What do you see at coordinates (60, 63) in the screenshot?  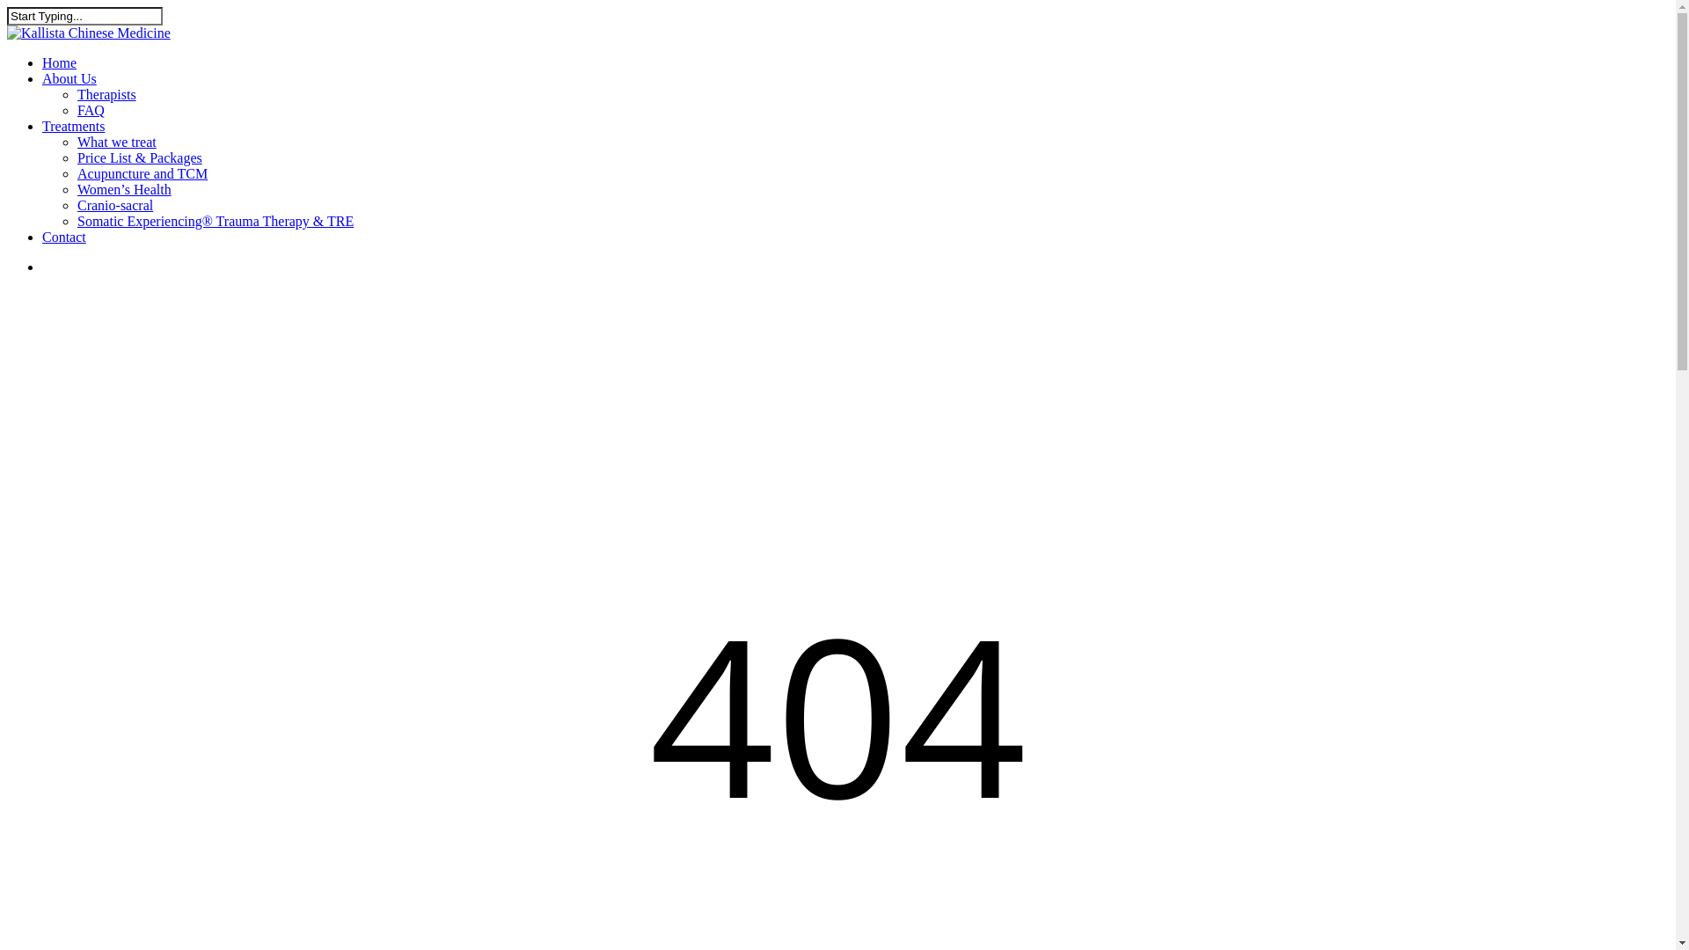 I see `Home` at bounding box center [60, 63].